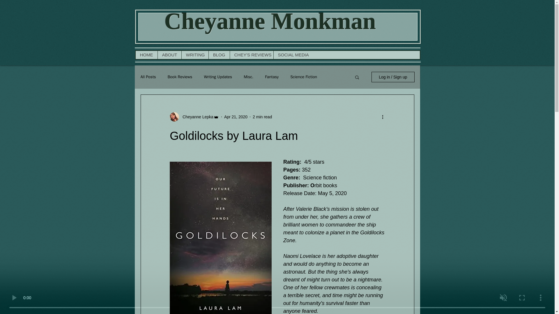 This screenshot has width=559, height=314. I want to click on WRITING, so click(194, 55).